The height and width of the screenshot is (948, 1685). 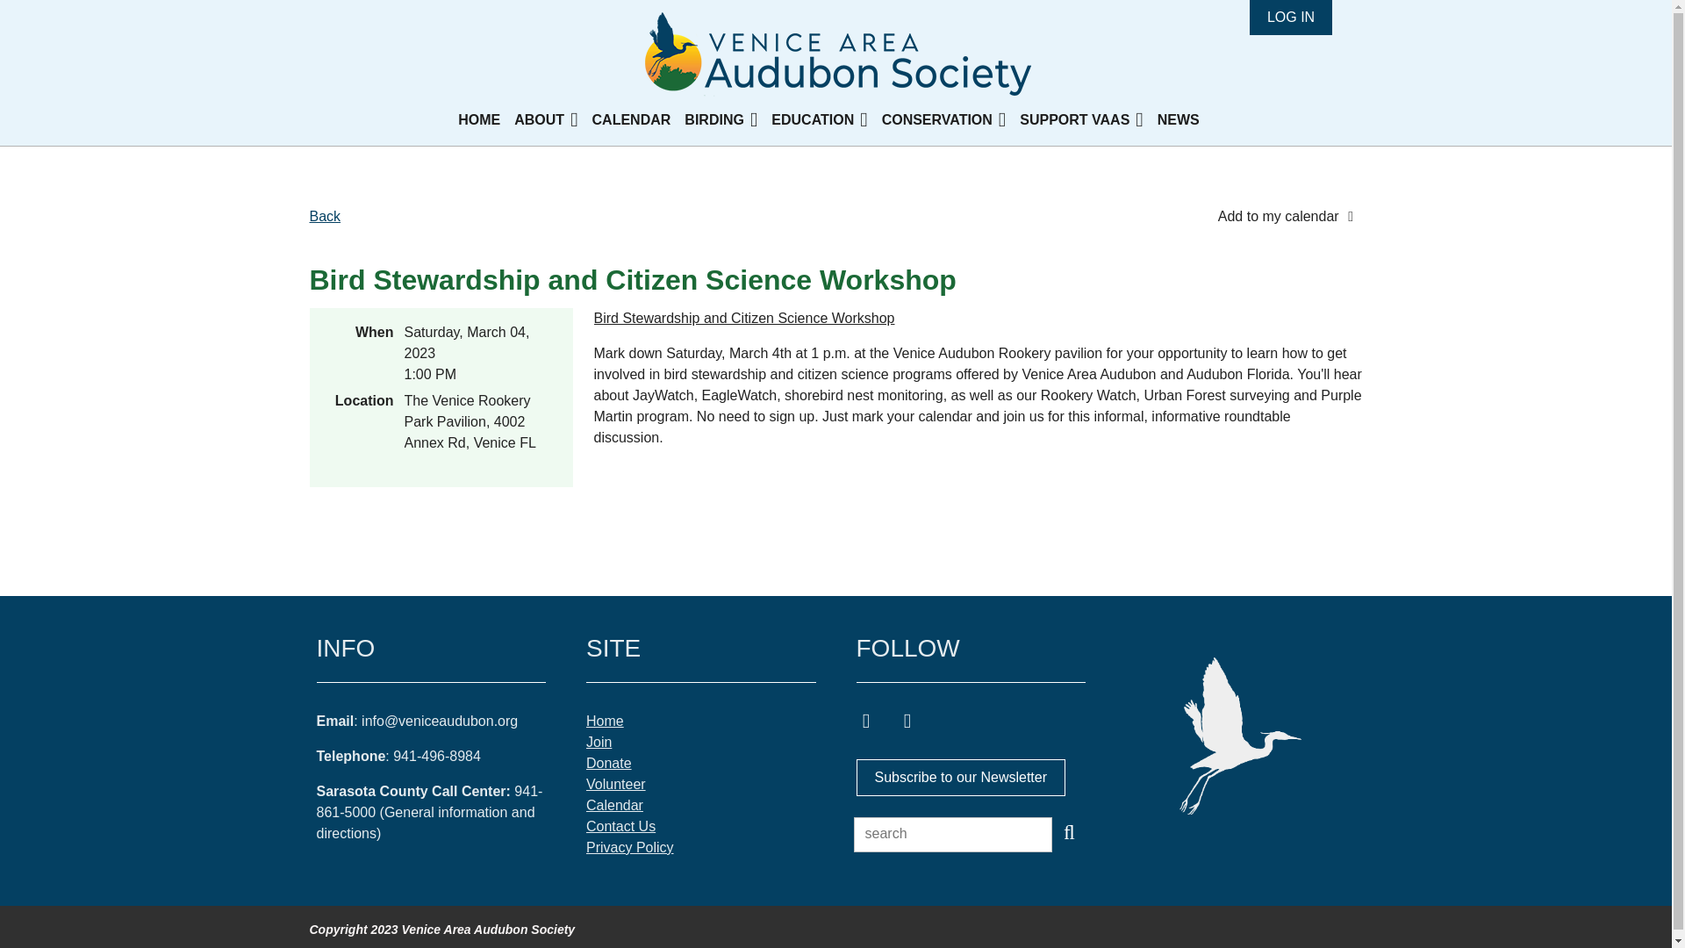 What do you see at coordinates (486, 119) in the screenshot?
I see `HOME` at bounding box center [486, 119].